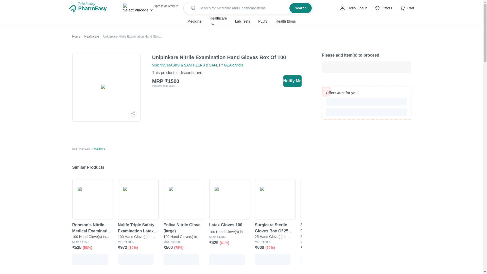 This screenshot has height=274, width=487. What do you see at coordinates (76, 37) in the screenshot?
I see `Home` at bounding box center [76, 37].